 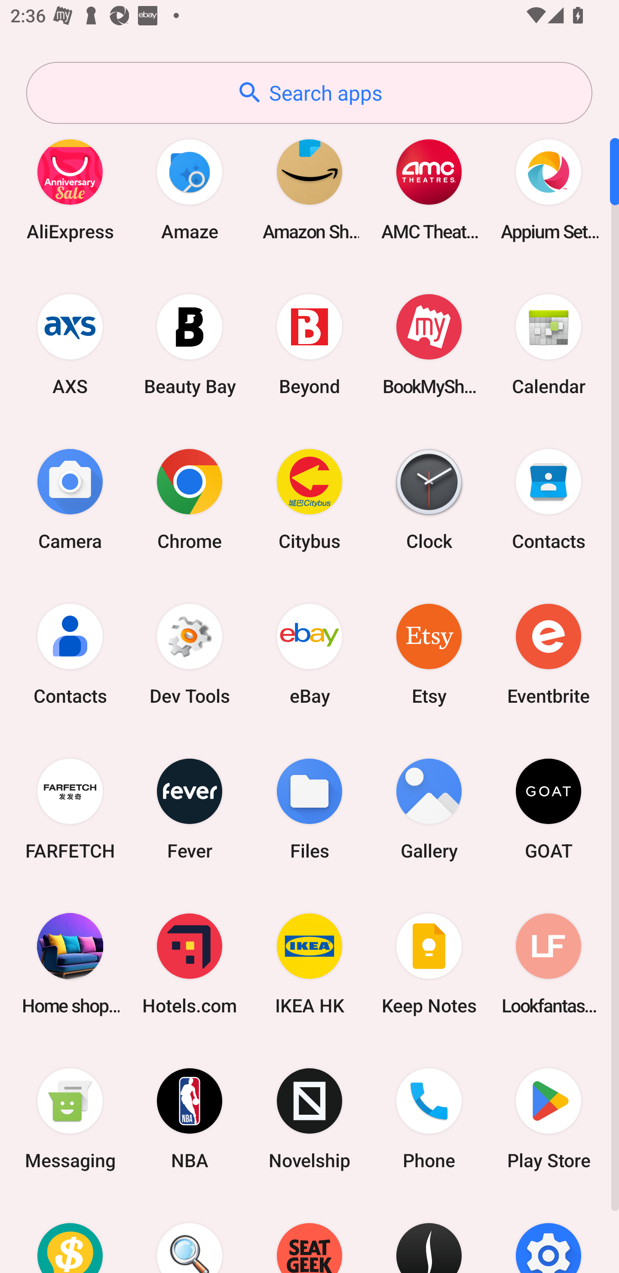 What do you see at coordinates (70, 963) in the screenshot?
I see `Home shopping` at bounding box center [70, 963].